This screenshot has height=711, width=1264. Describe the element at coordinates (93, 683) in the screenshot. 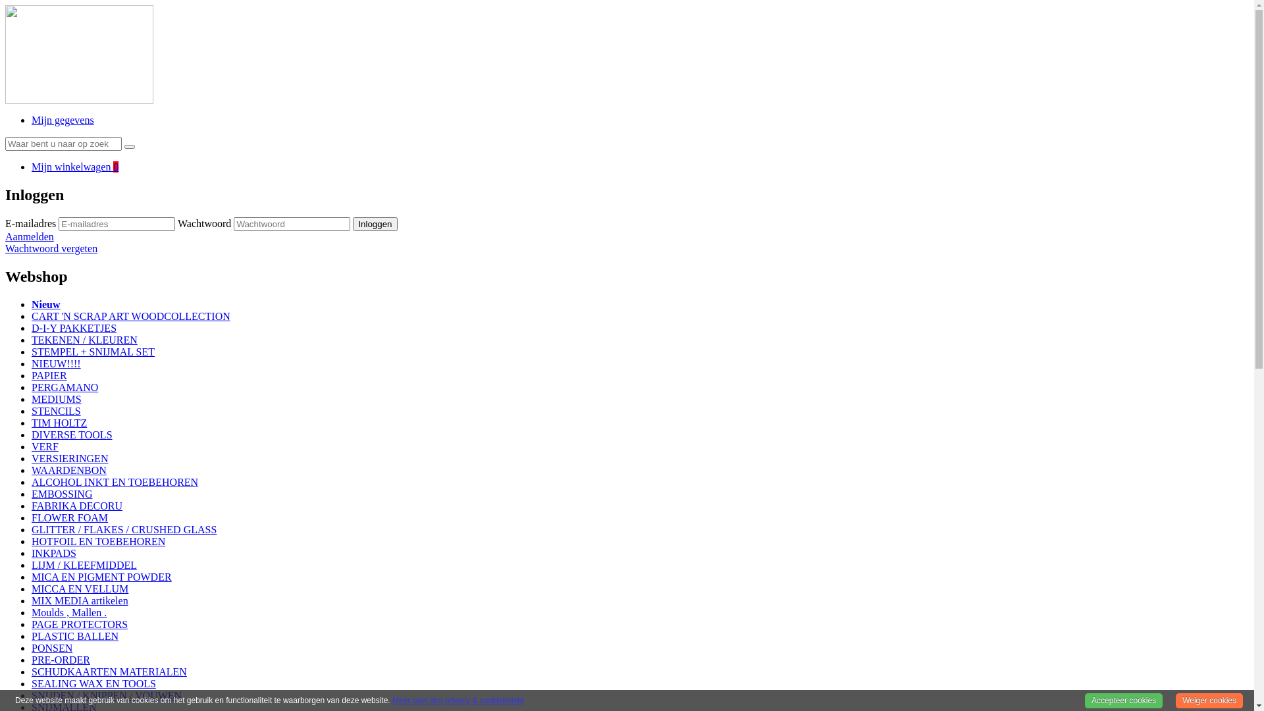

I see `SEALING WAX EN TOOLS` at that location.